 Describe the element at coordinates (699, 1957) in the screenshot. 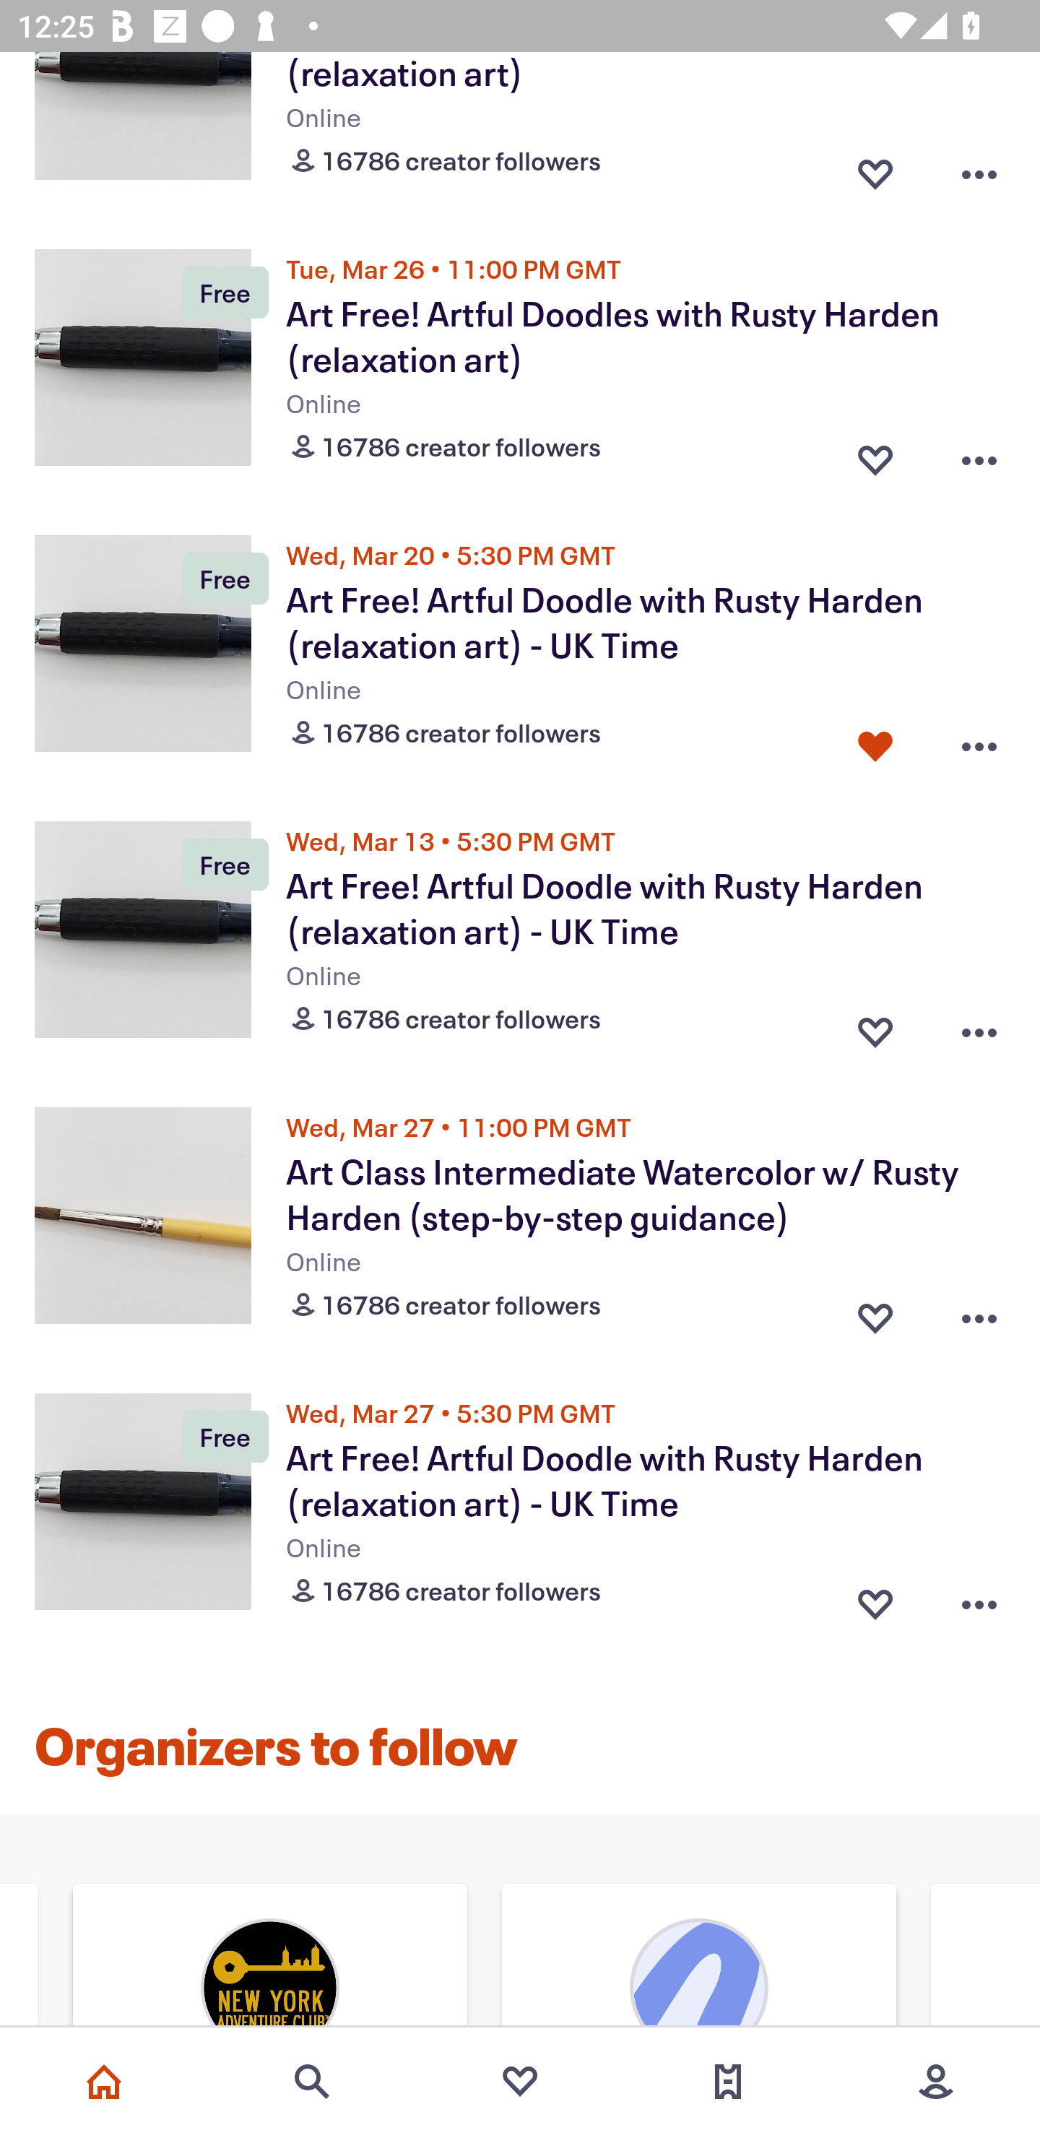

I see `Organizer's image` at that location.